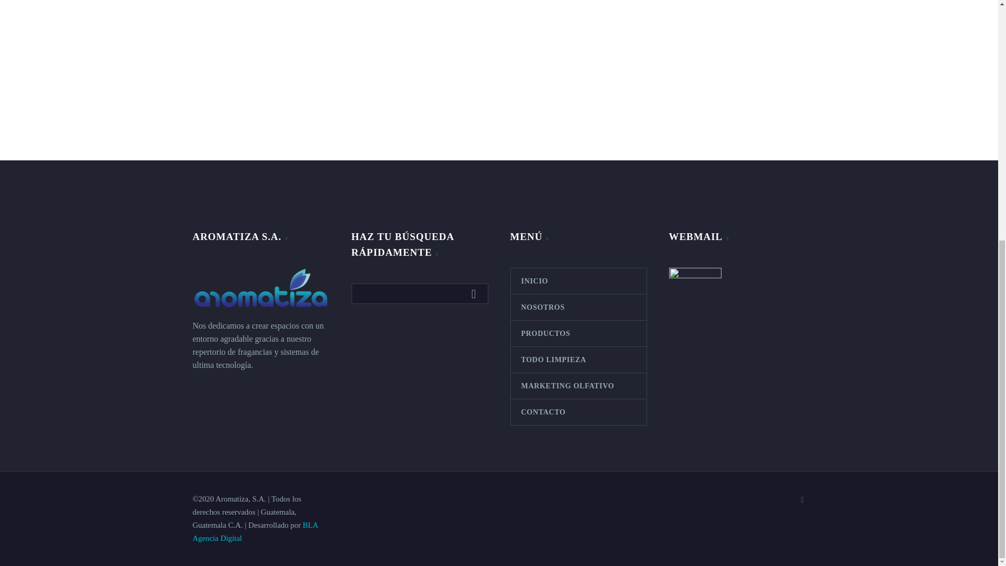 The width and height of the screenshot is (1006, 566). Describe the element at coordinates (577, 333) in the screenshot. I see `PRODUCTOS` at that location.